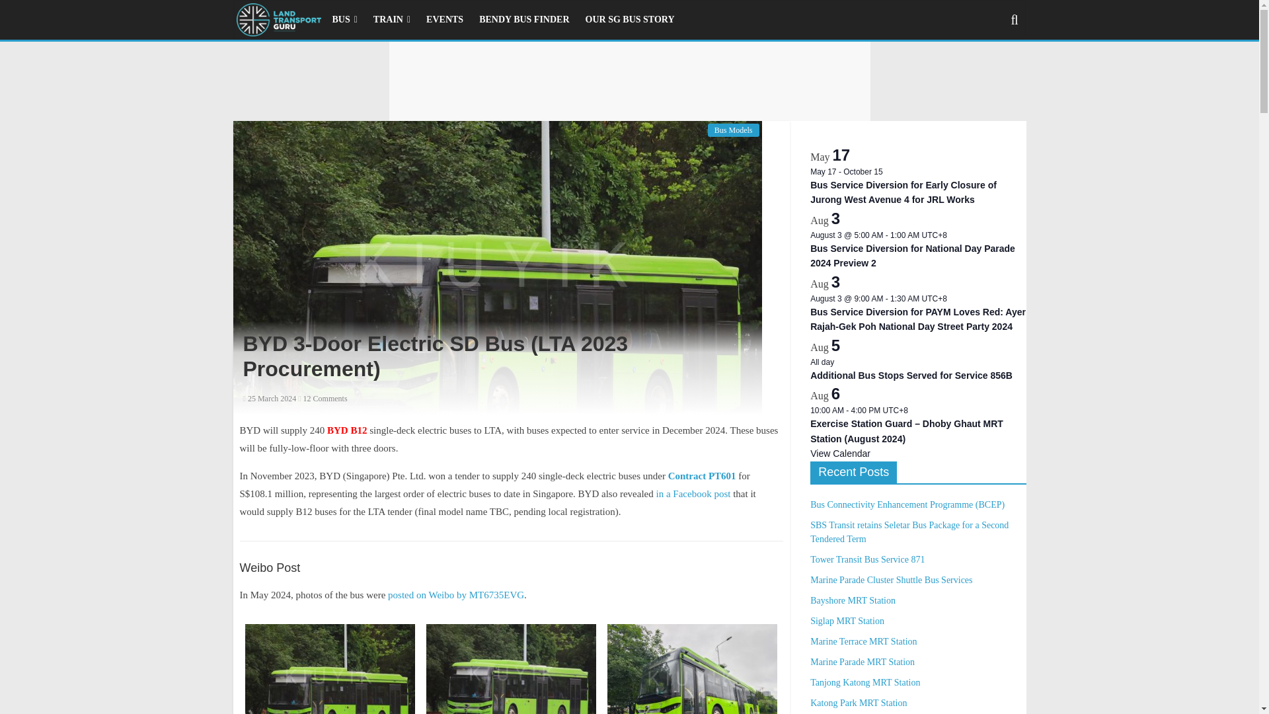 This screenshot has width=1269, height=714. What do you see at coordinates (702, 475) in the screenshot?
I see `Contract PT601` at bounding box center [702, 475].